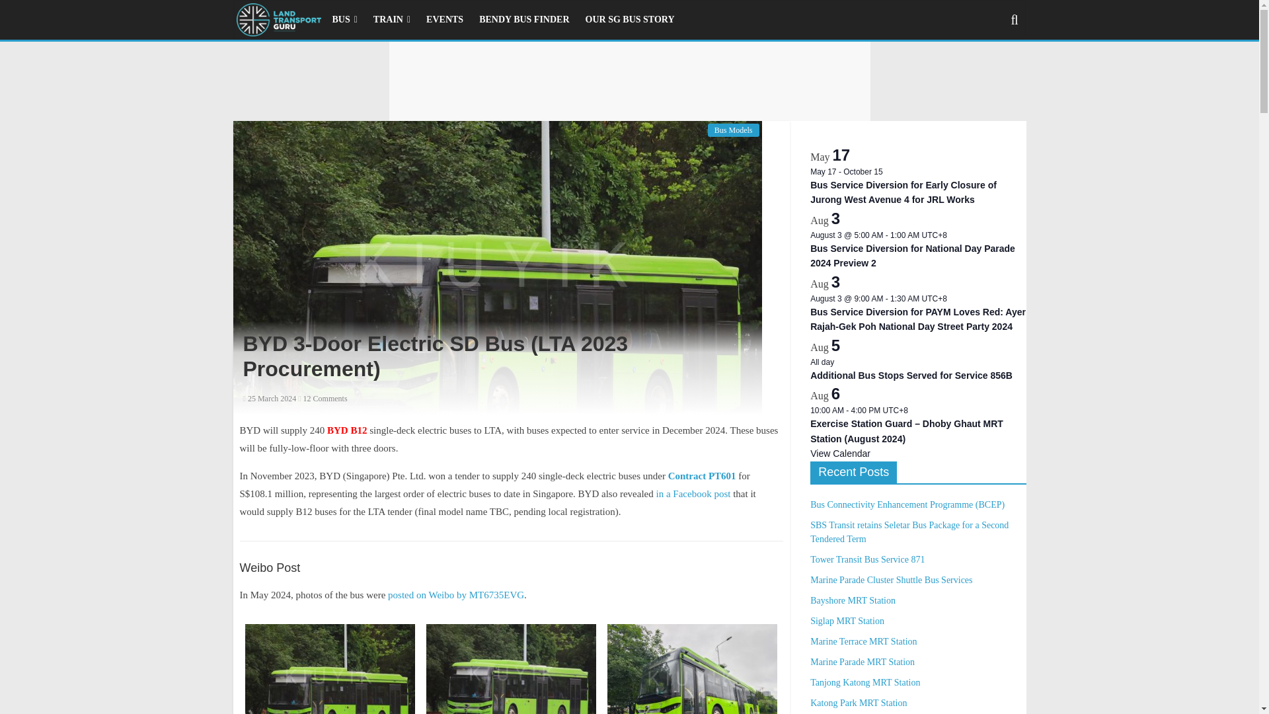 This screenshot has width=1269, height=714. What do you see at coordinates (702, 475) in the screenshot?
I see `Contract PT601` at bounding box center [702, 475].